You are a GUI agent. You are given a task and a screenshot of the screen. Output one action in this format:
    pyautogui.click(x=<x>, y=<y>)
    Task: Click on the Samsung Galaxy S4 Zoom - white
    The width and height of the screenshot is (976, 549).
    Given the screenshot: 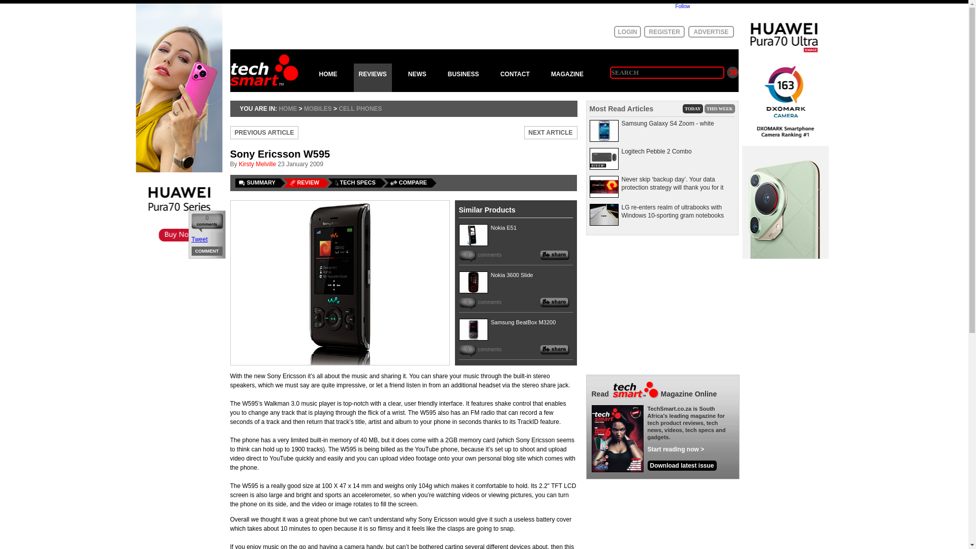 What is the action you would take?
    pyautogui.click(x=667, y=123)
    